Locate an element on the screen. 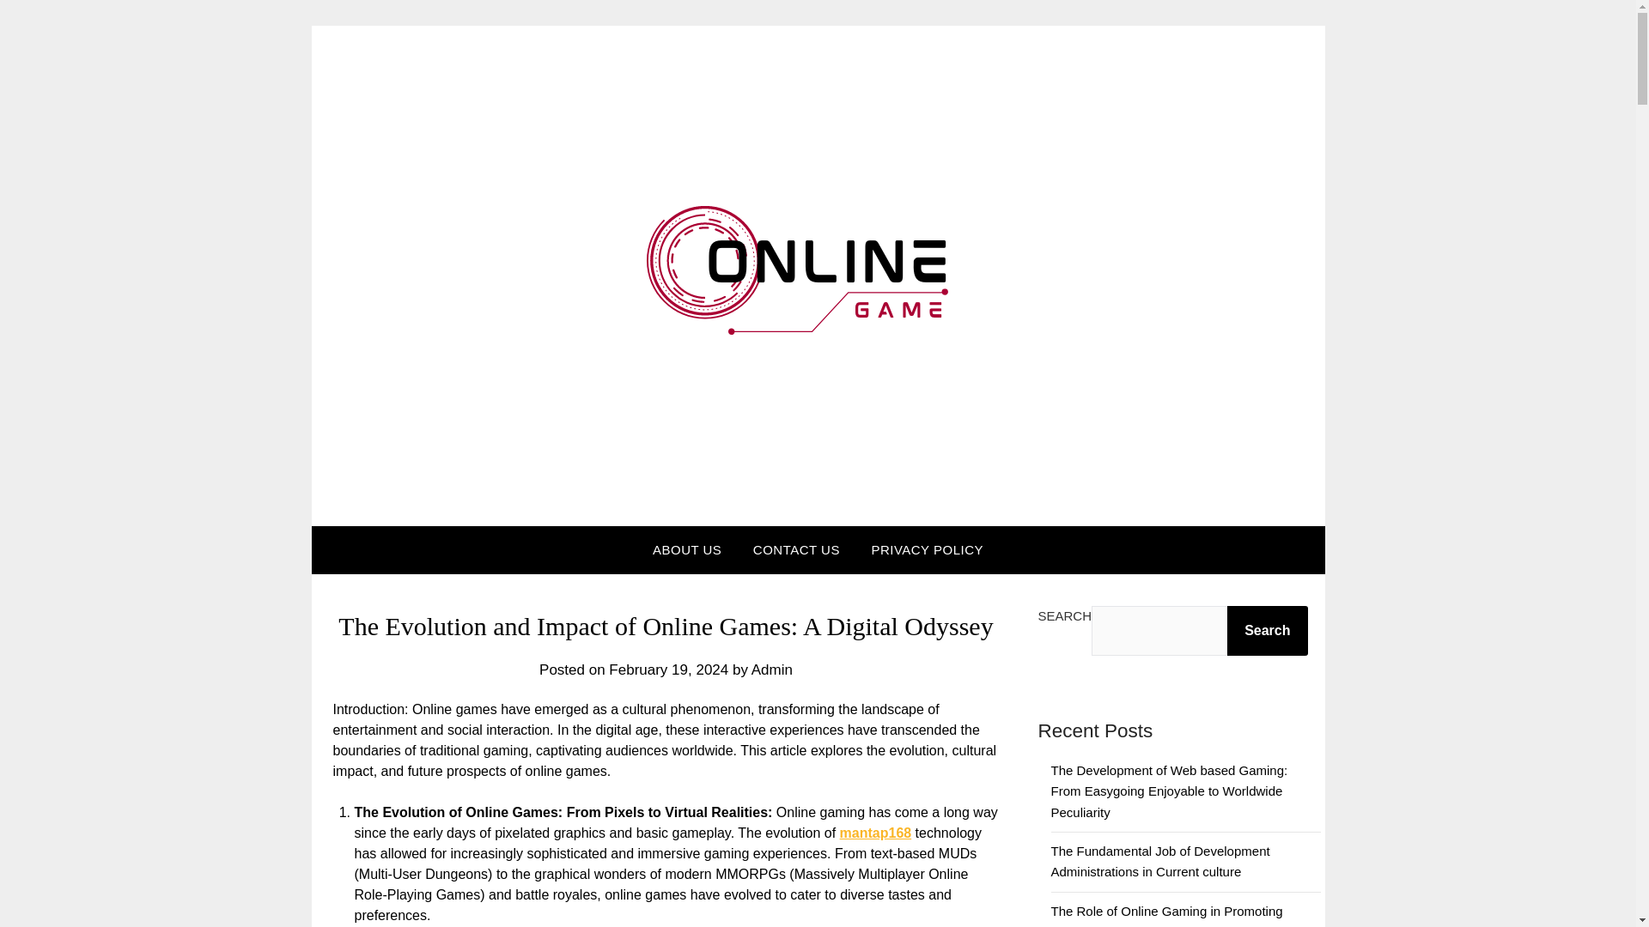  ABOUT US is located at coordinates (687, 550).